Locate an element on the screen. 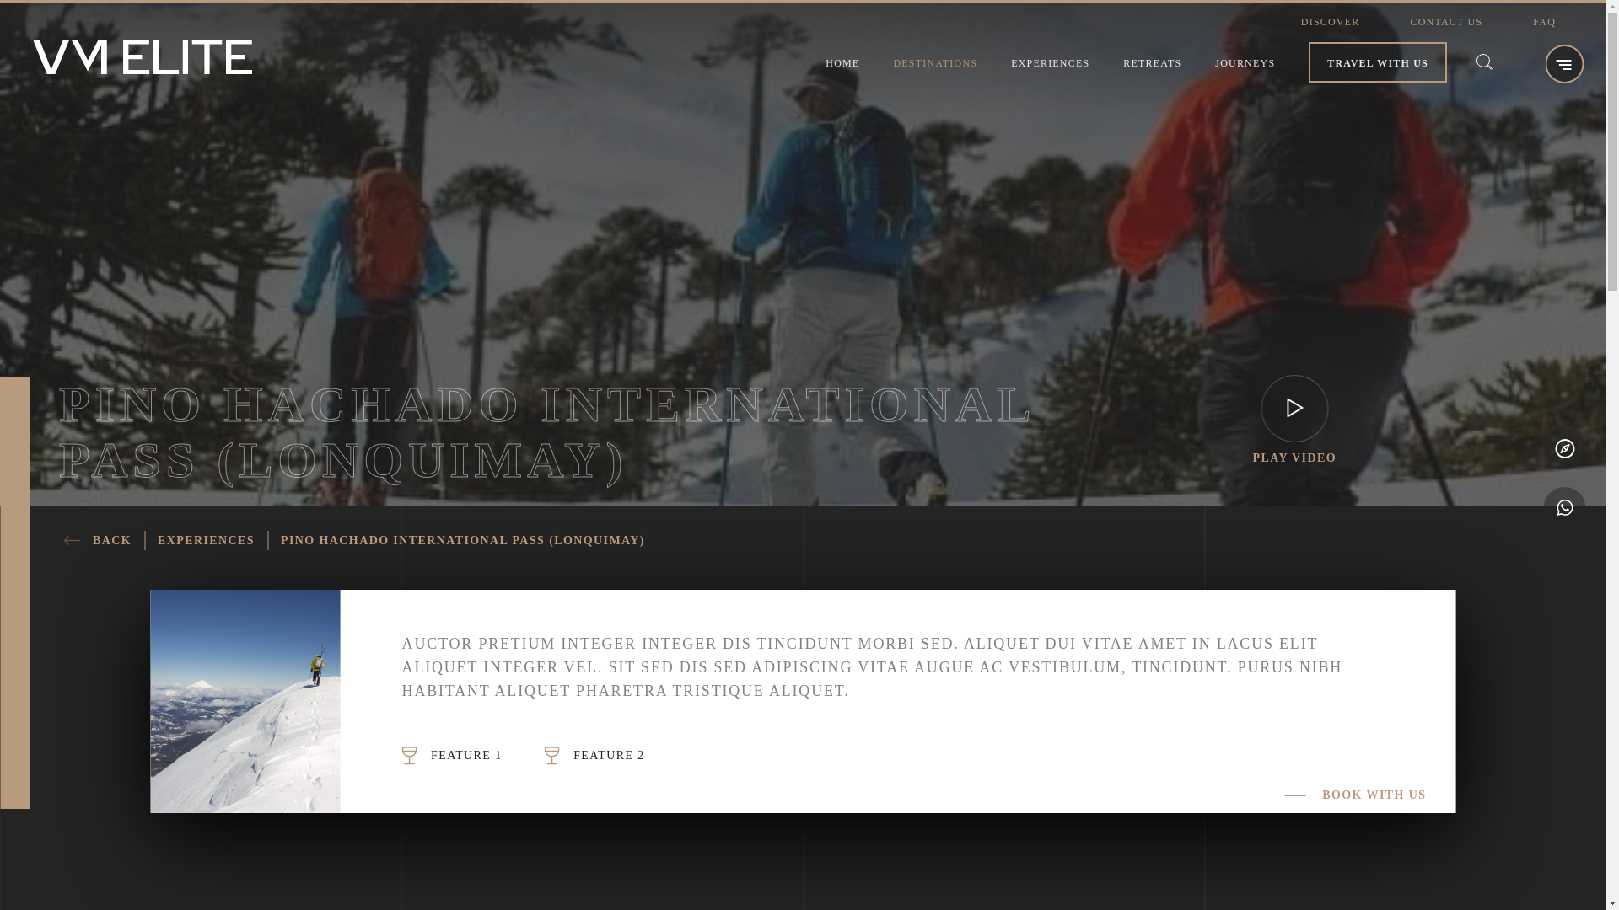 The height and width of the screenshot is (910, 1619). TRAVEL WITH US is located at coordinates (1378, 63).